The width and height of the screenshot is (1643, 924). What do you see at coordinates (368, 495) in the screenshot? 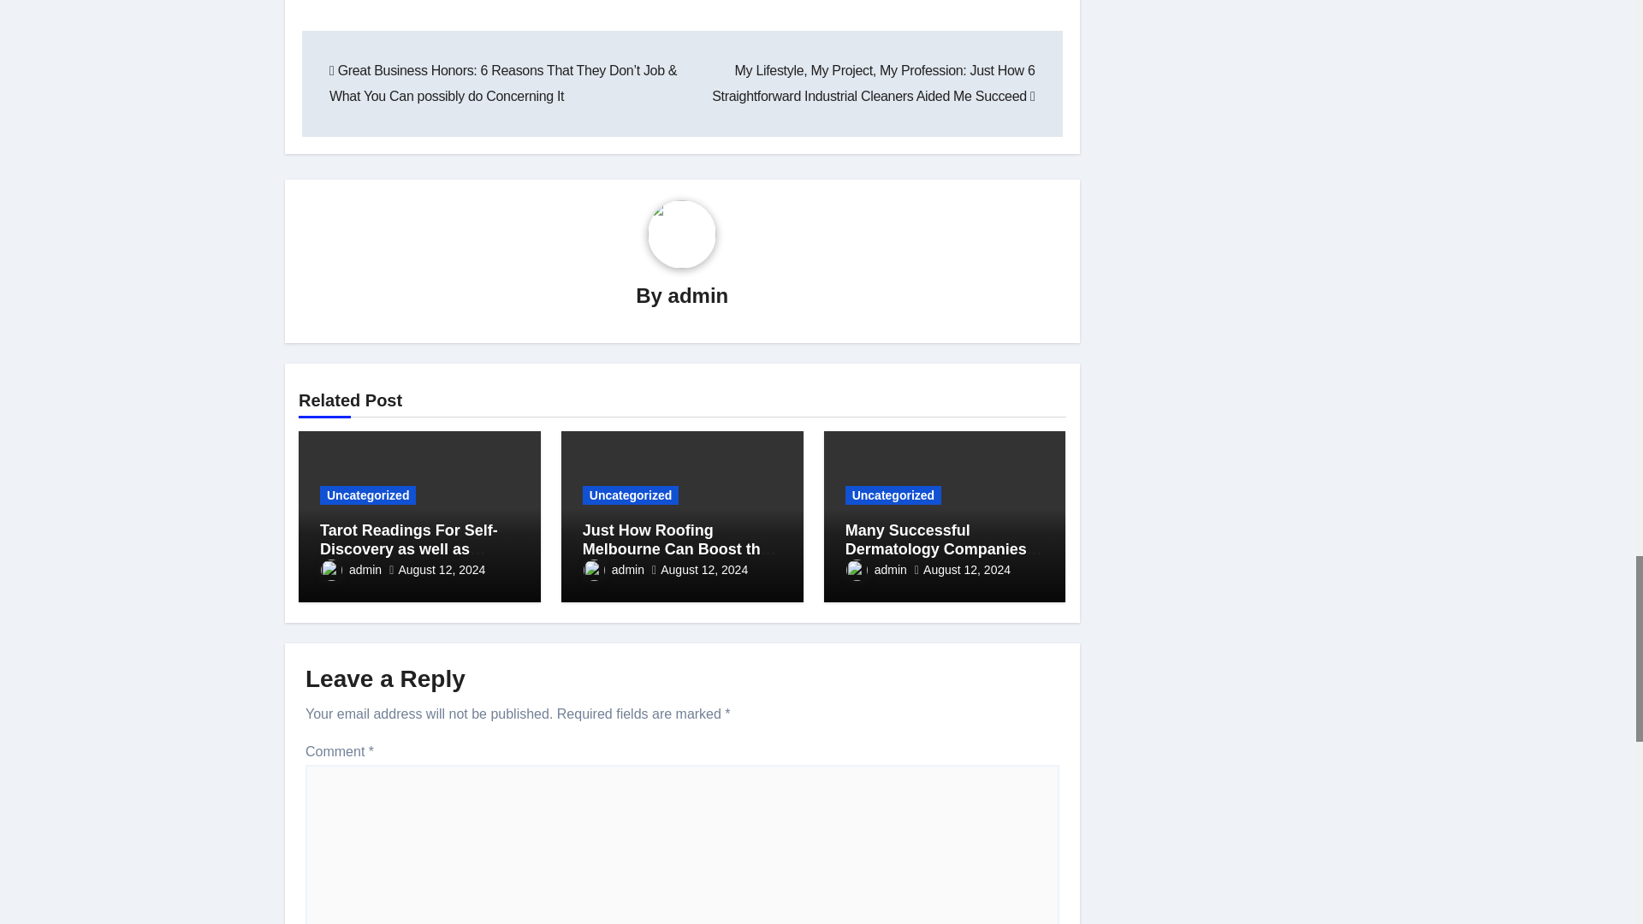
I see `Uncategorized` at bounding box center [368, 495].